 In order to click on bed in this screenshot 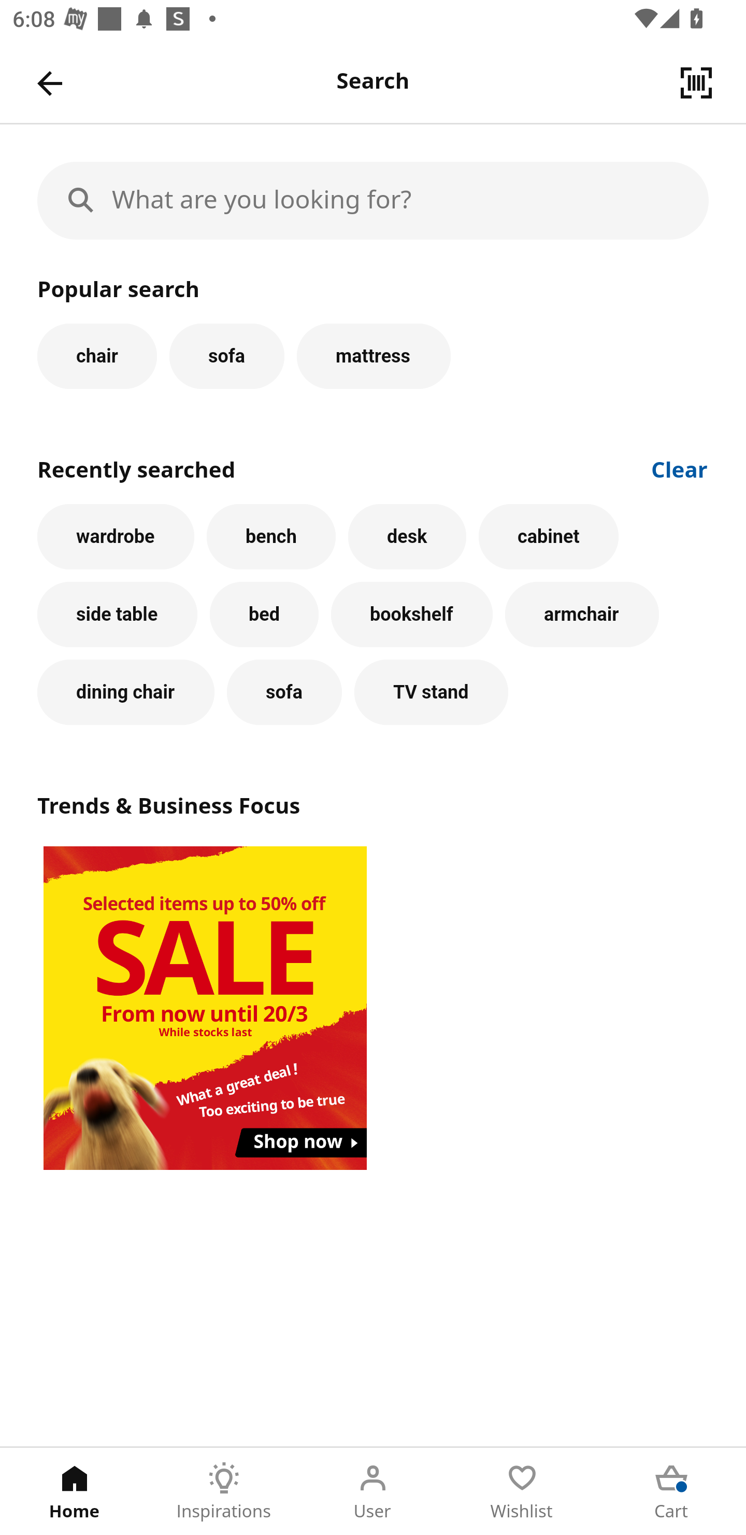, I will do `click(264, 615)`.